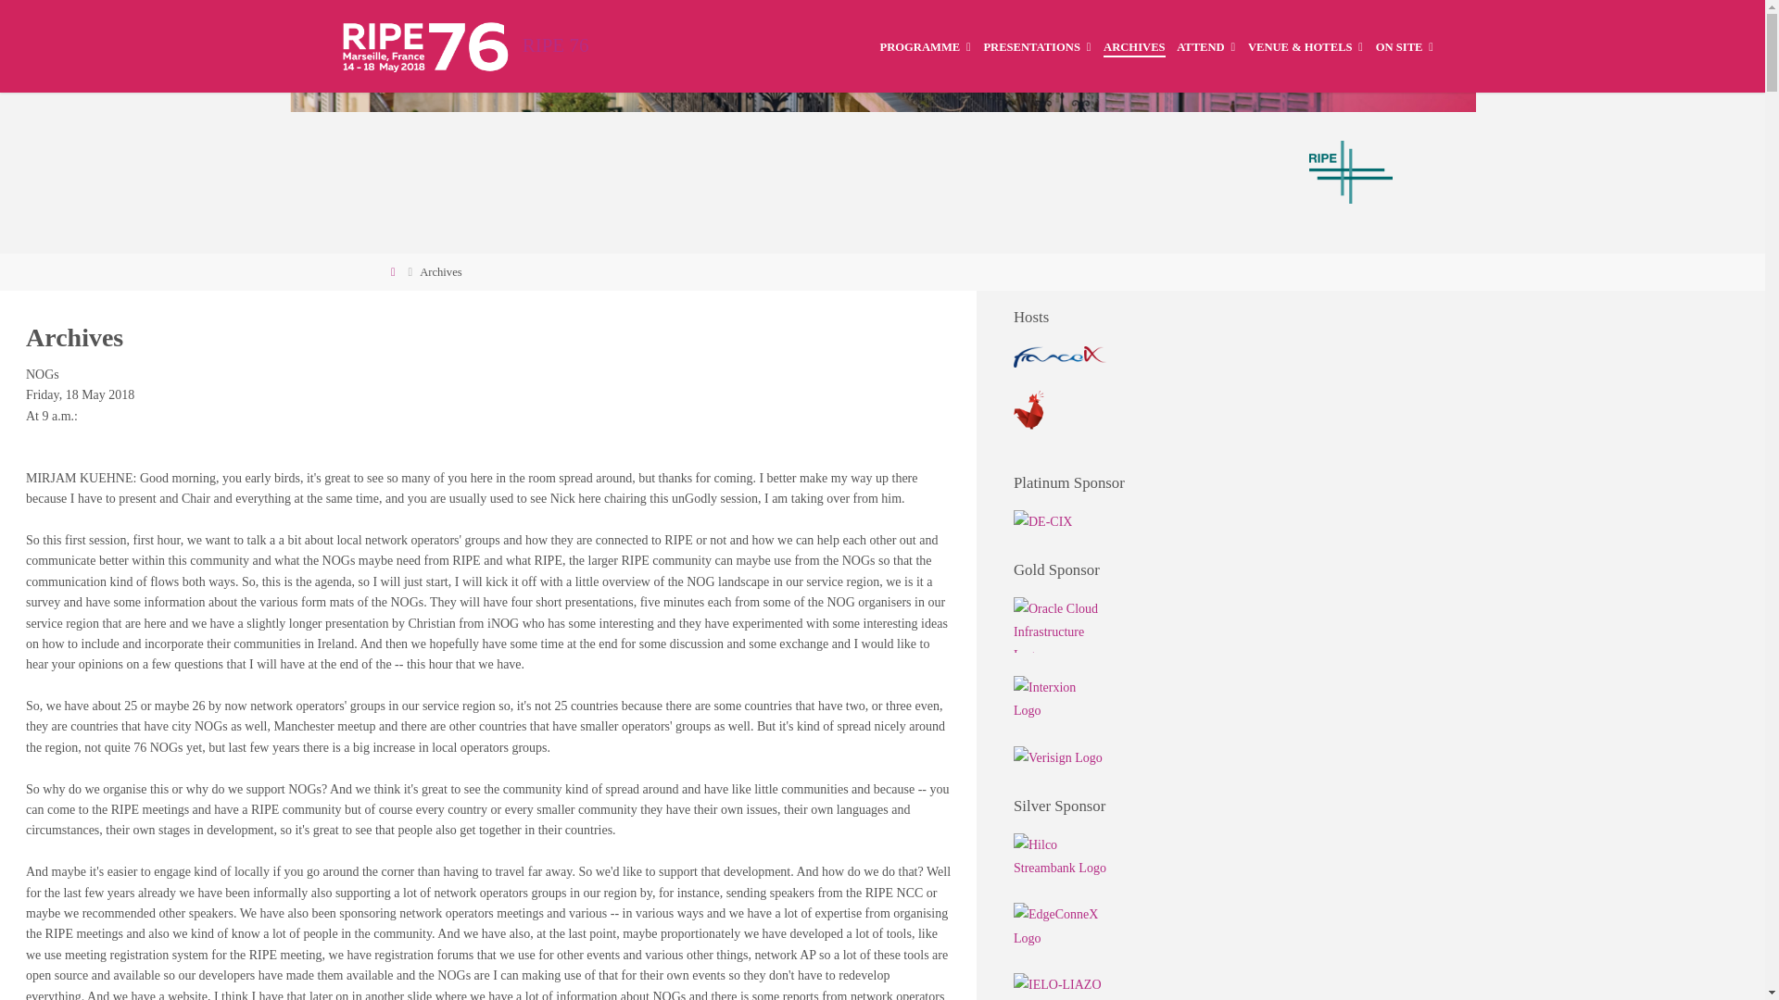 The width and height of the screenshot is (1779, 1000). What do you see at coordinates (393, 272) in the screenshot?
I see `Home` at bounding box center [393, 272].